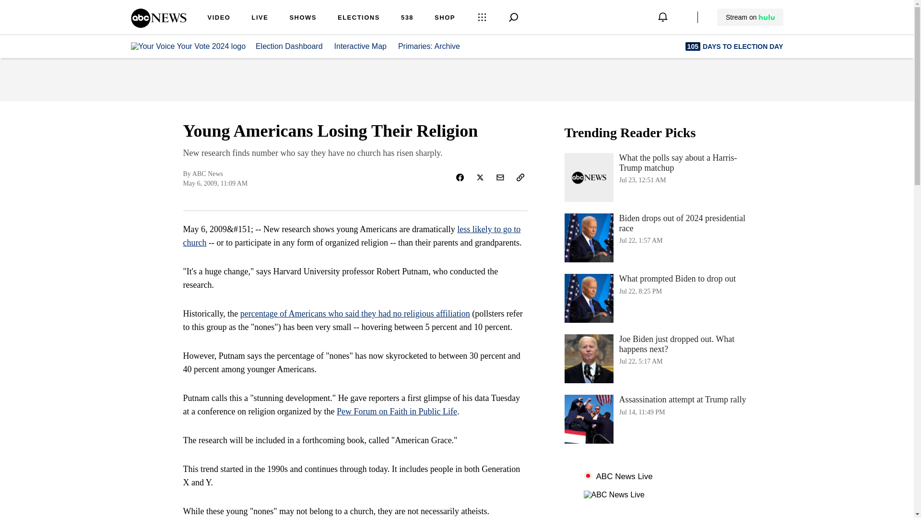  I want to click on Pew Forum on Faith in Public Life, so click(397, 412).